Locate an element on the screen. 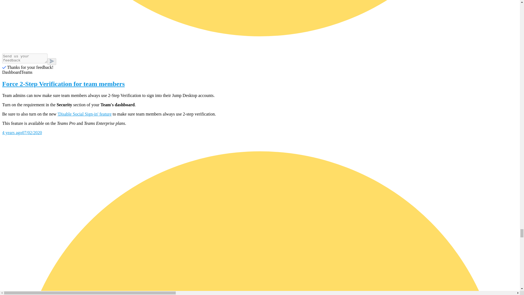 Image resolution: width=524 pixels, height=295 pixels. Submit Button is located at coordinates (52, 61).